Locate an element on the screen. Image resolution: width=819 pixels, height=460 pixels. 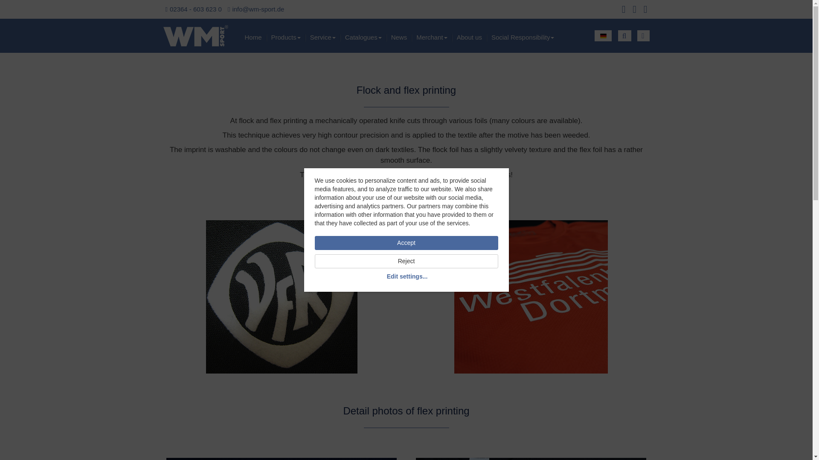
02364 - 603 623 0 is located at coordinates (195, 9).